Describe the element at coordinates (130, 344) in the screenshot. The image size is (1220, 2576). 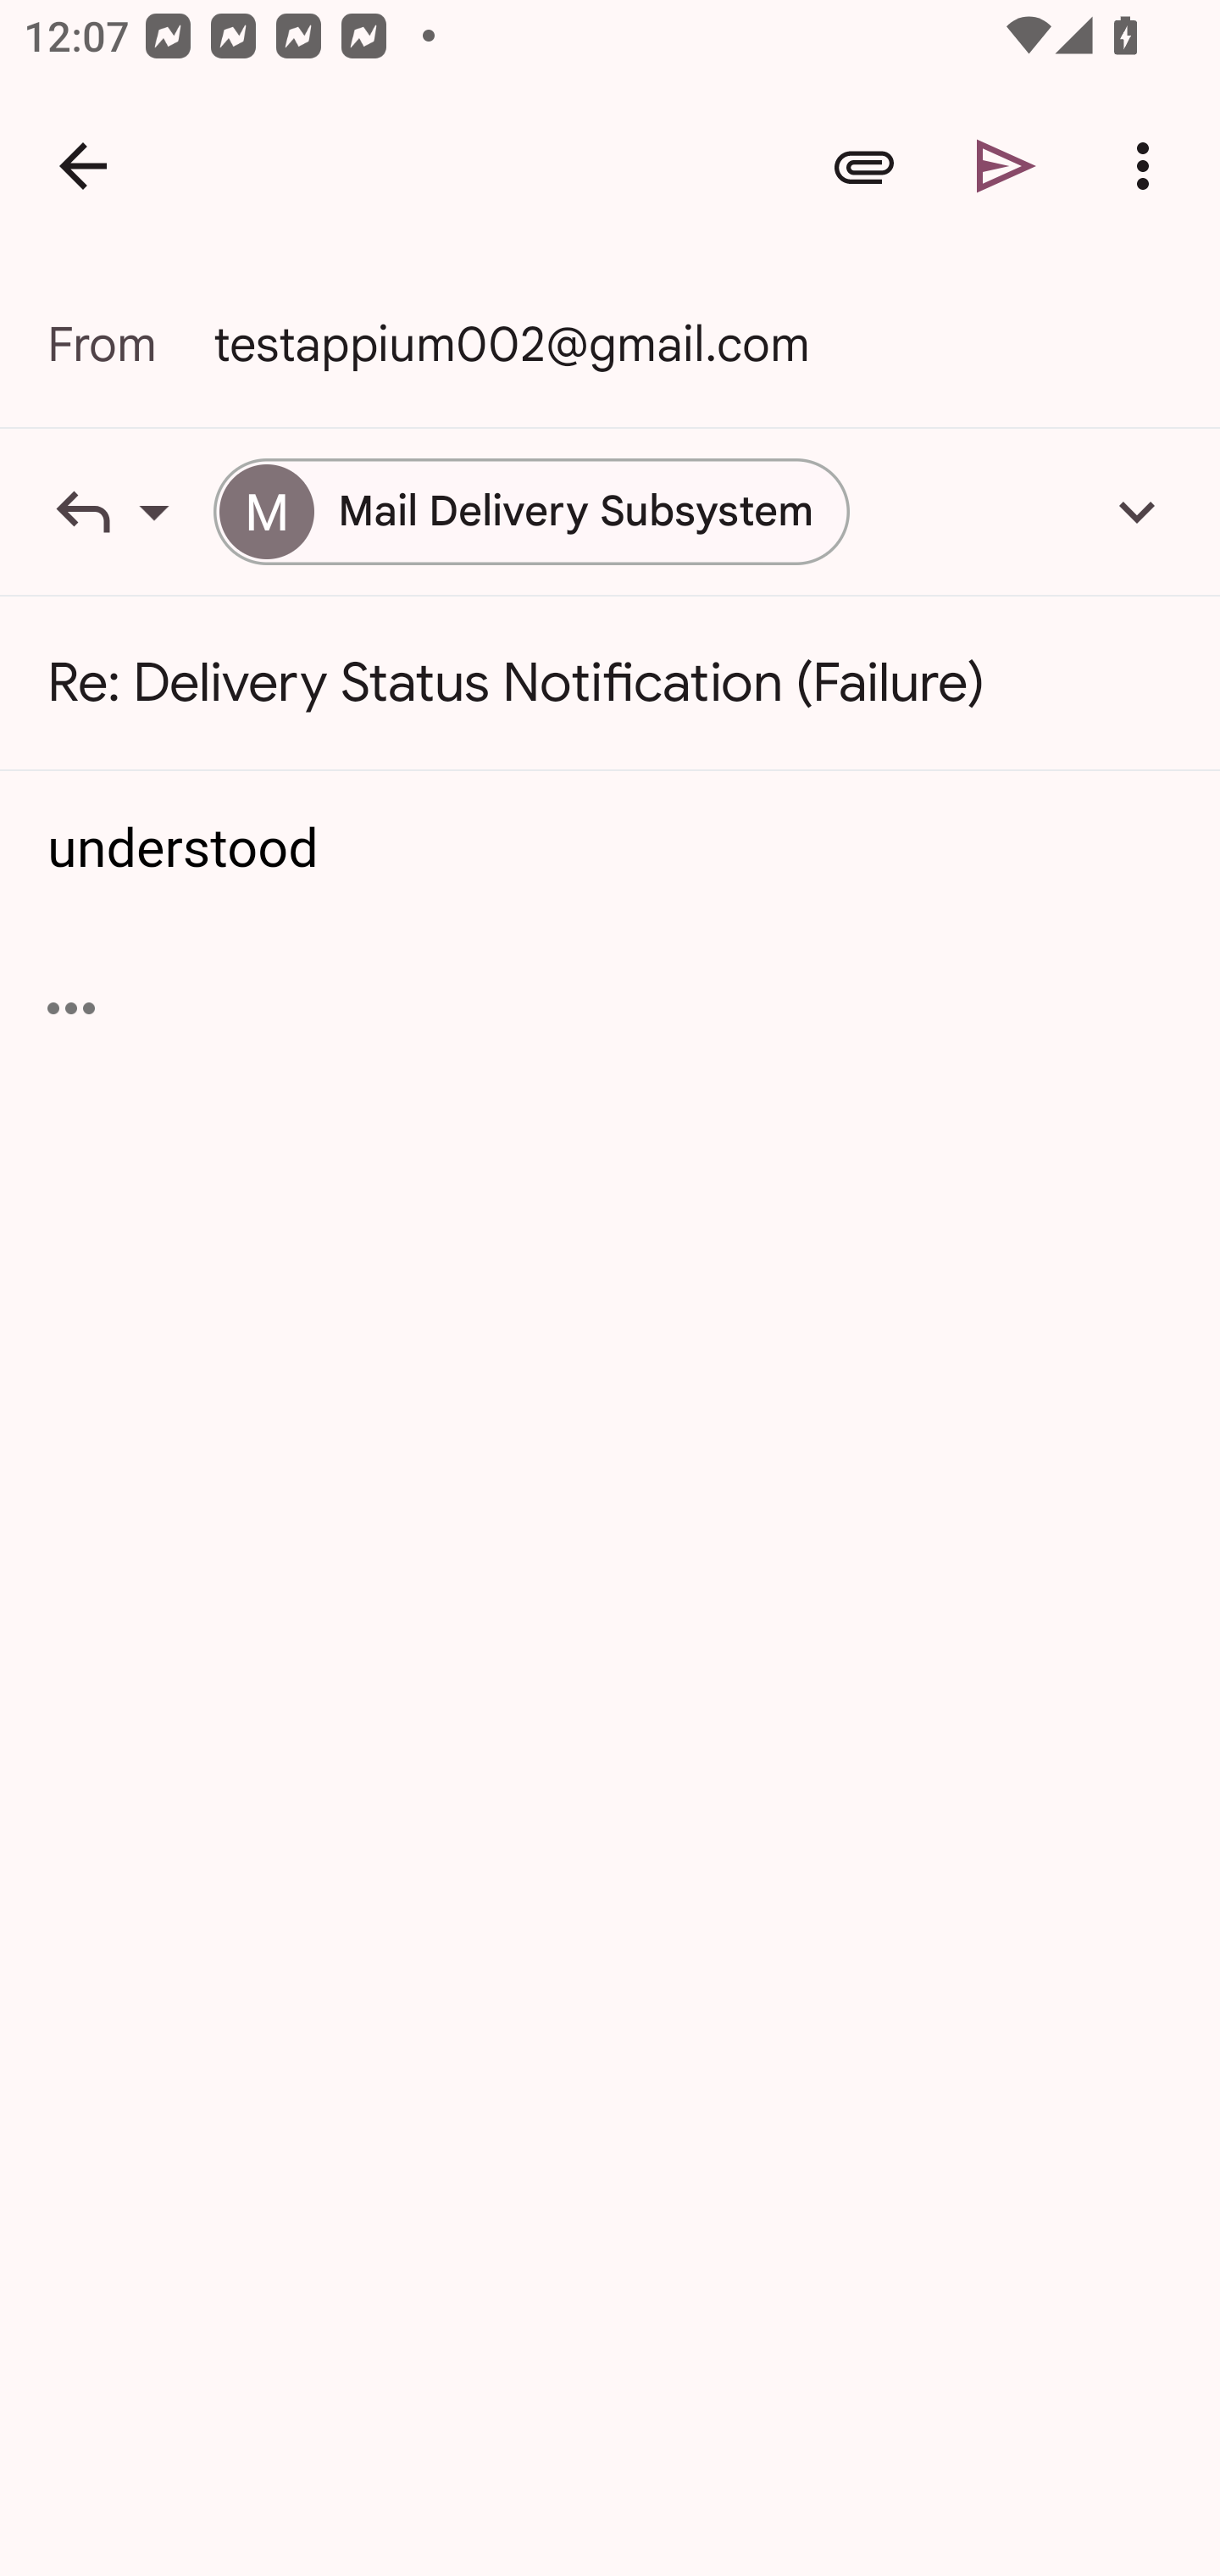
I see `From` at that location.